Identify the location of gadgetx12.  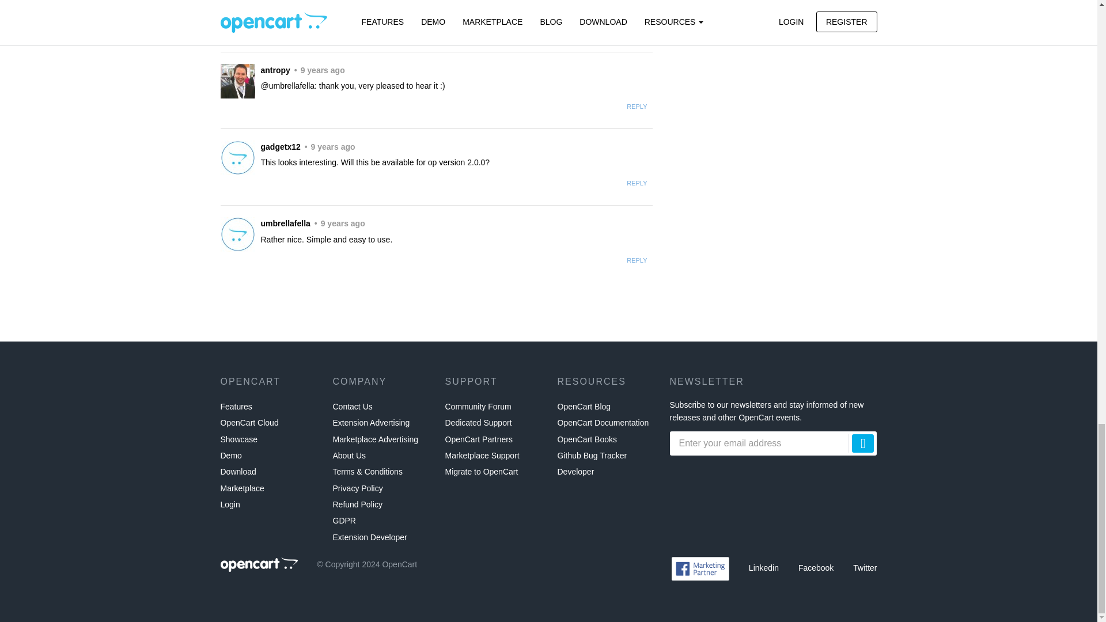
(237, 158).